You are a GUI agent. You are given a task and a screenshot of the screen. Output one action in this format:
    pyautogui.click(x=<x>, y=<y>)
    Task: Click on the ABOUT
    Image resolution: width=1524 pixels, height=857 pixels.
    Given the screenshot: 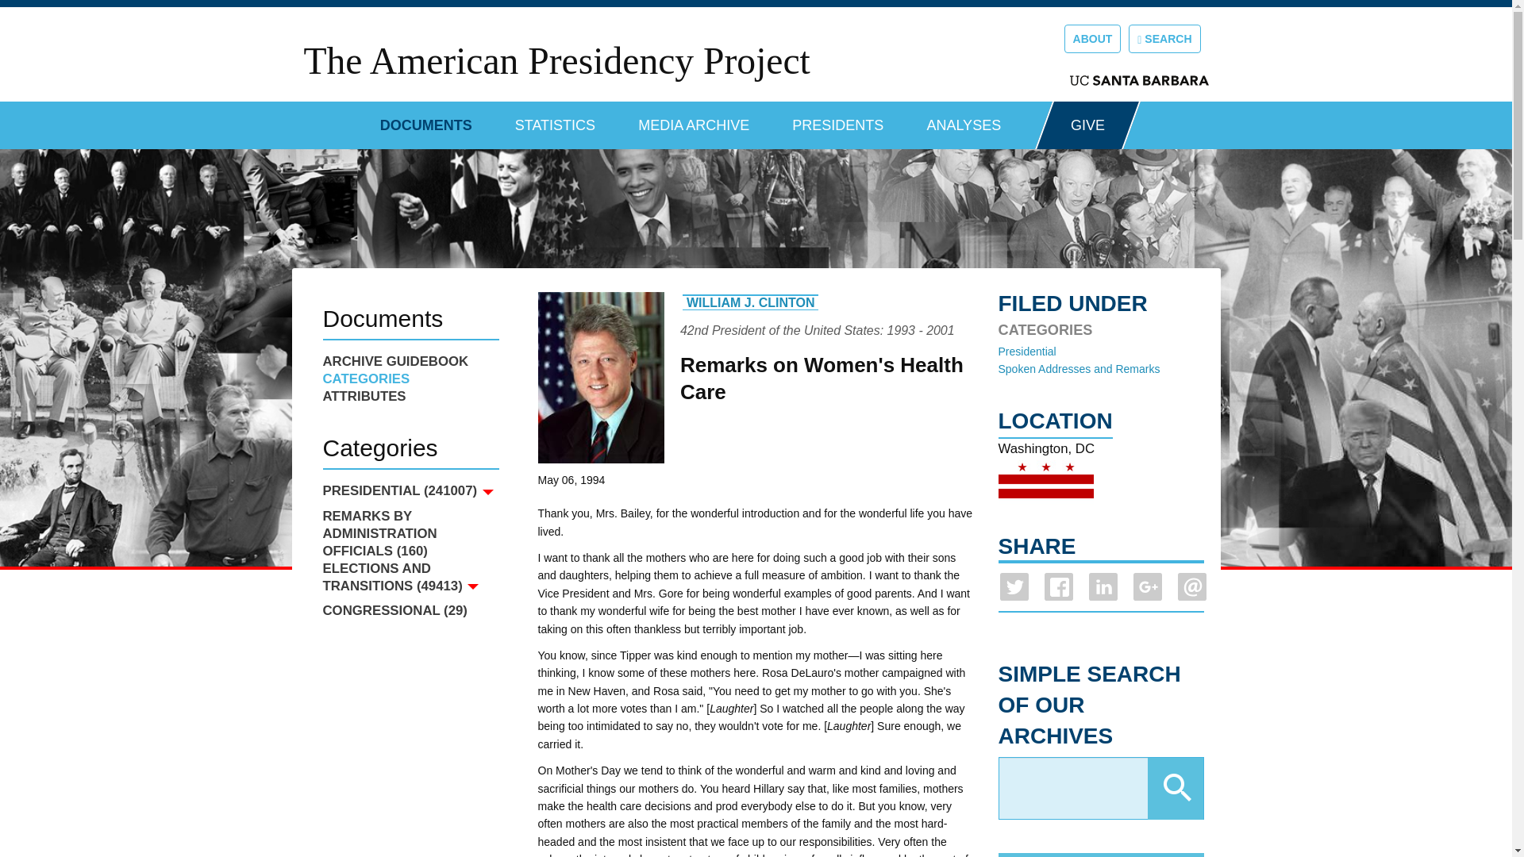 What is the action you would take?
    pyautogui.click(x=1092, y=38)
    